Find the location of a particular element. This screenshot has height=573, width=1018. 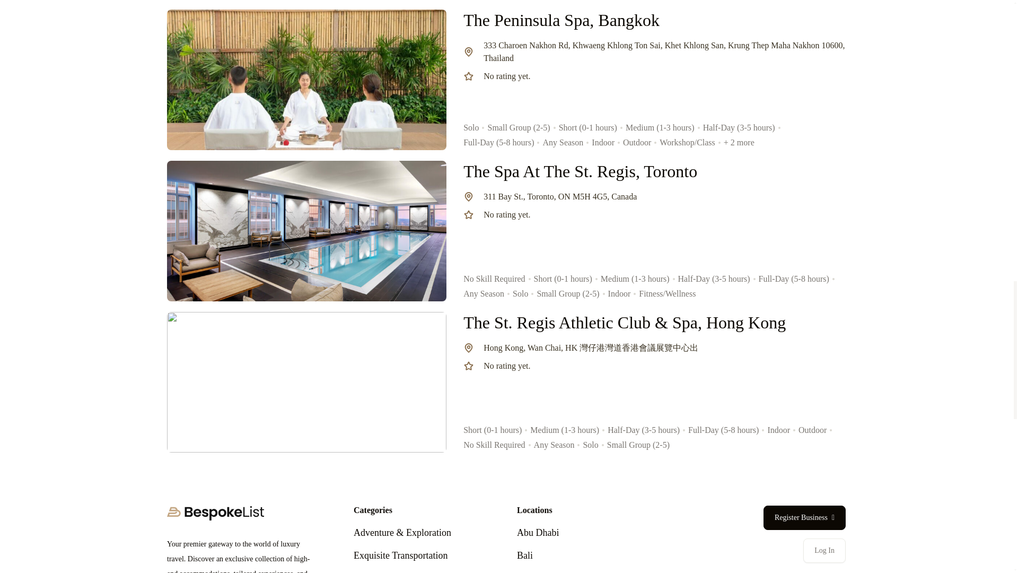

Exquisite Transportation is located at coordinates (400, 555).